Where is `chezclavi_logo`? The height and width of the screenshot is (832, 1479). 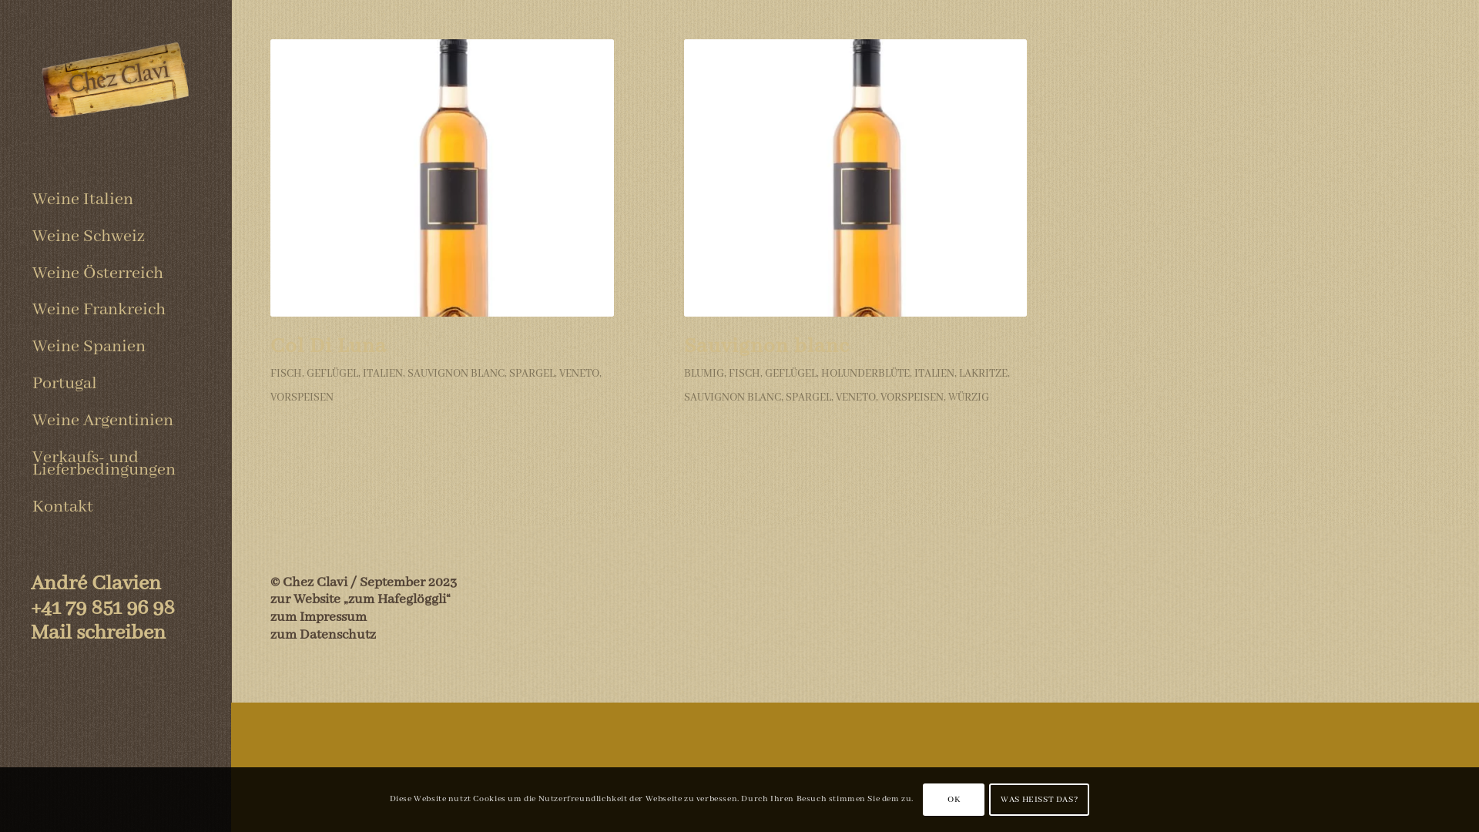
chezclavi_logo is located at coordinates (116, 83).